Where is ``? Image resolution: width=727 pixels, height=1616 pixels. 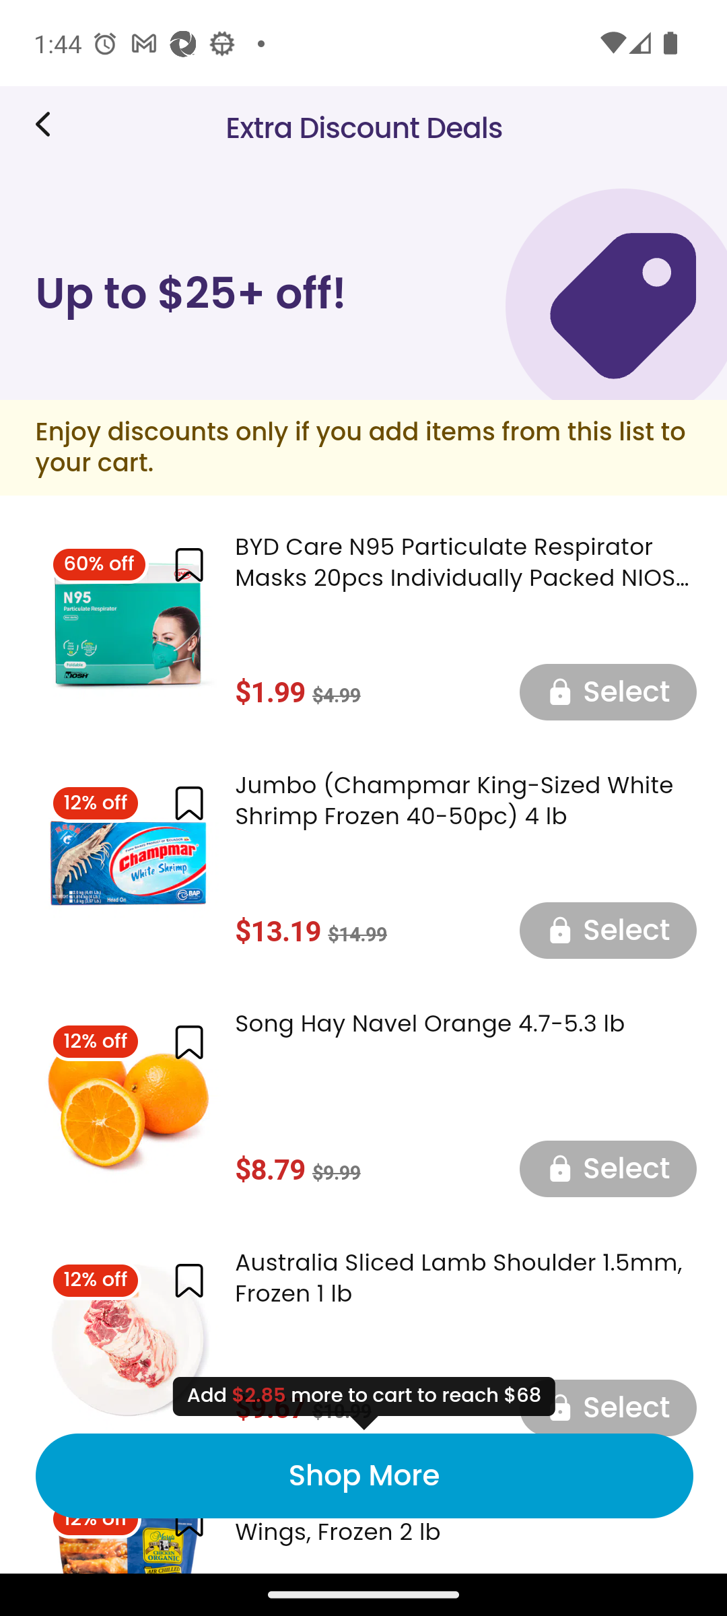  is located at coordinates (188, 803).